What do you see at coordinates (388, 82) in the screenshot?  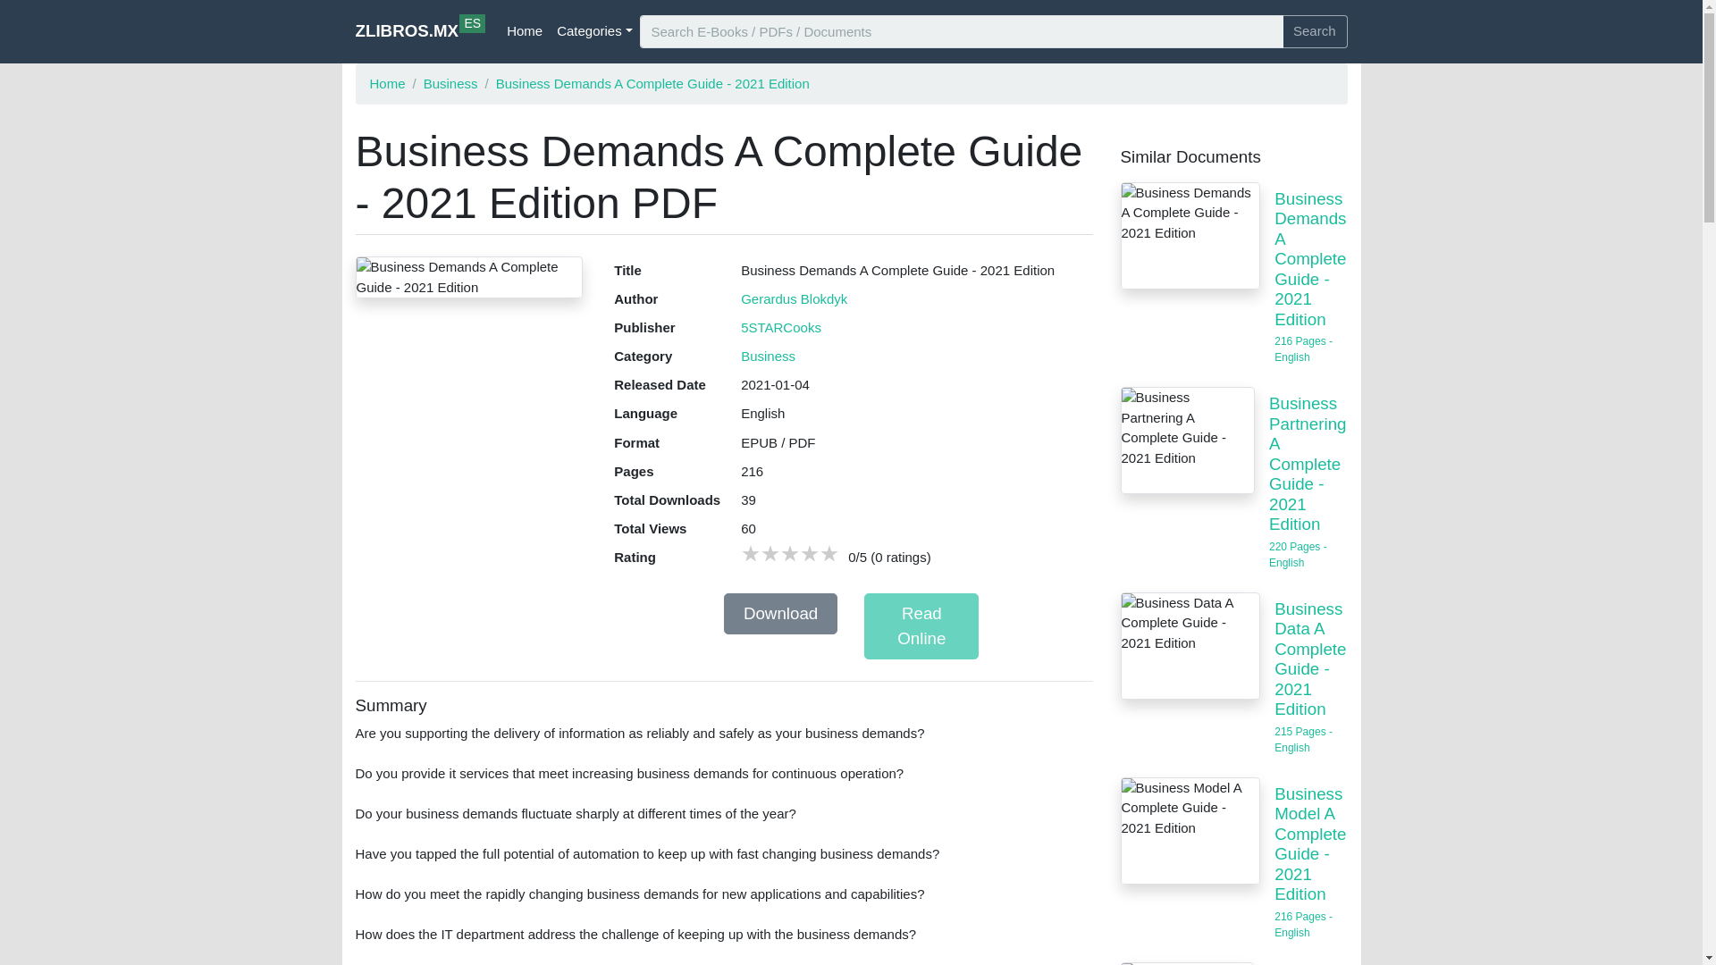 I see `Home` at bounding box center [388, 82].